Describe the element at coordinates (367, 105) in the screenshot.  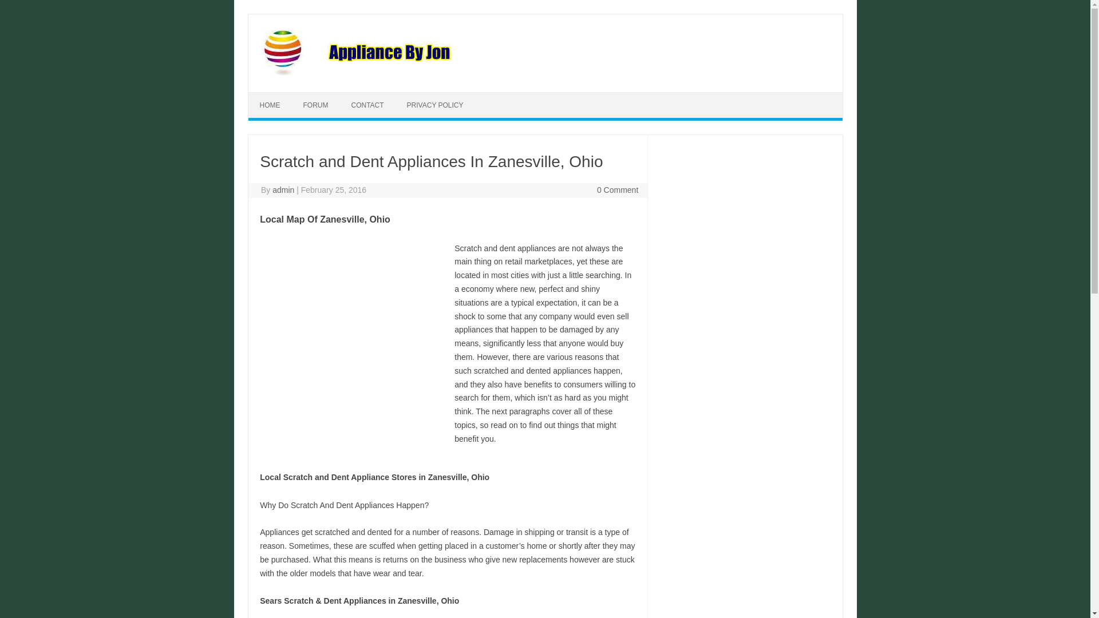
I see `CONTACT` at that location.